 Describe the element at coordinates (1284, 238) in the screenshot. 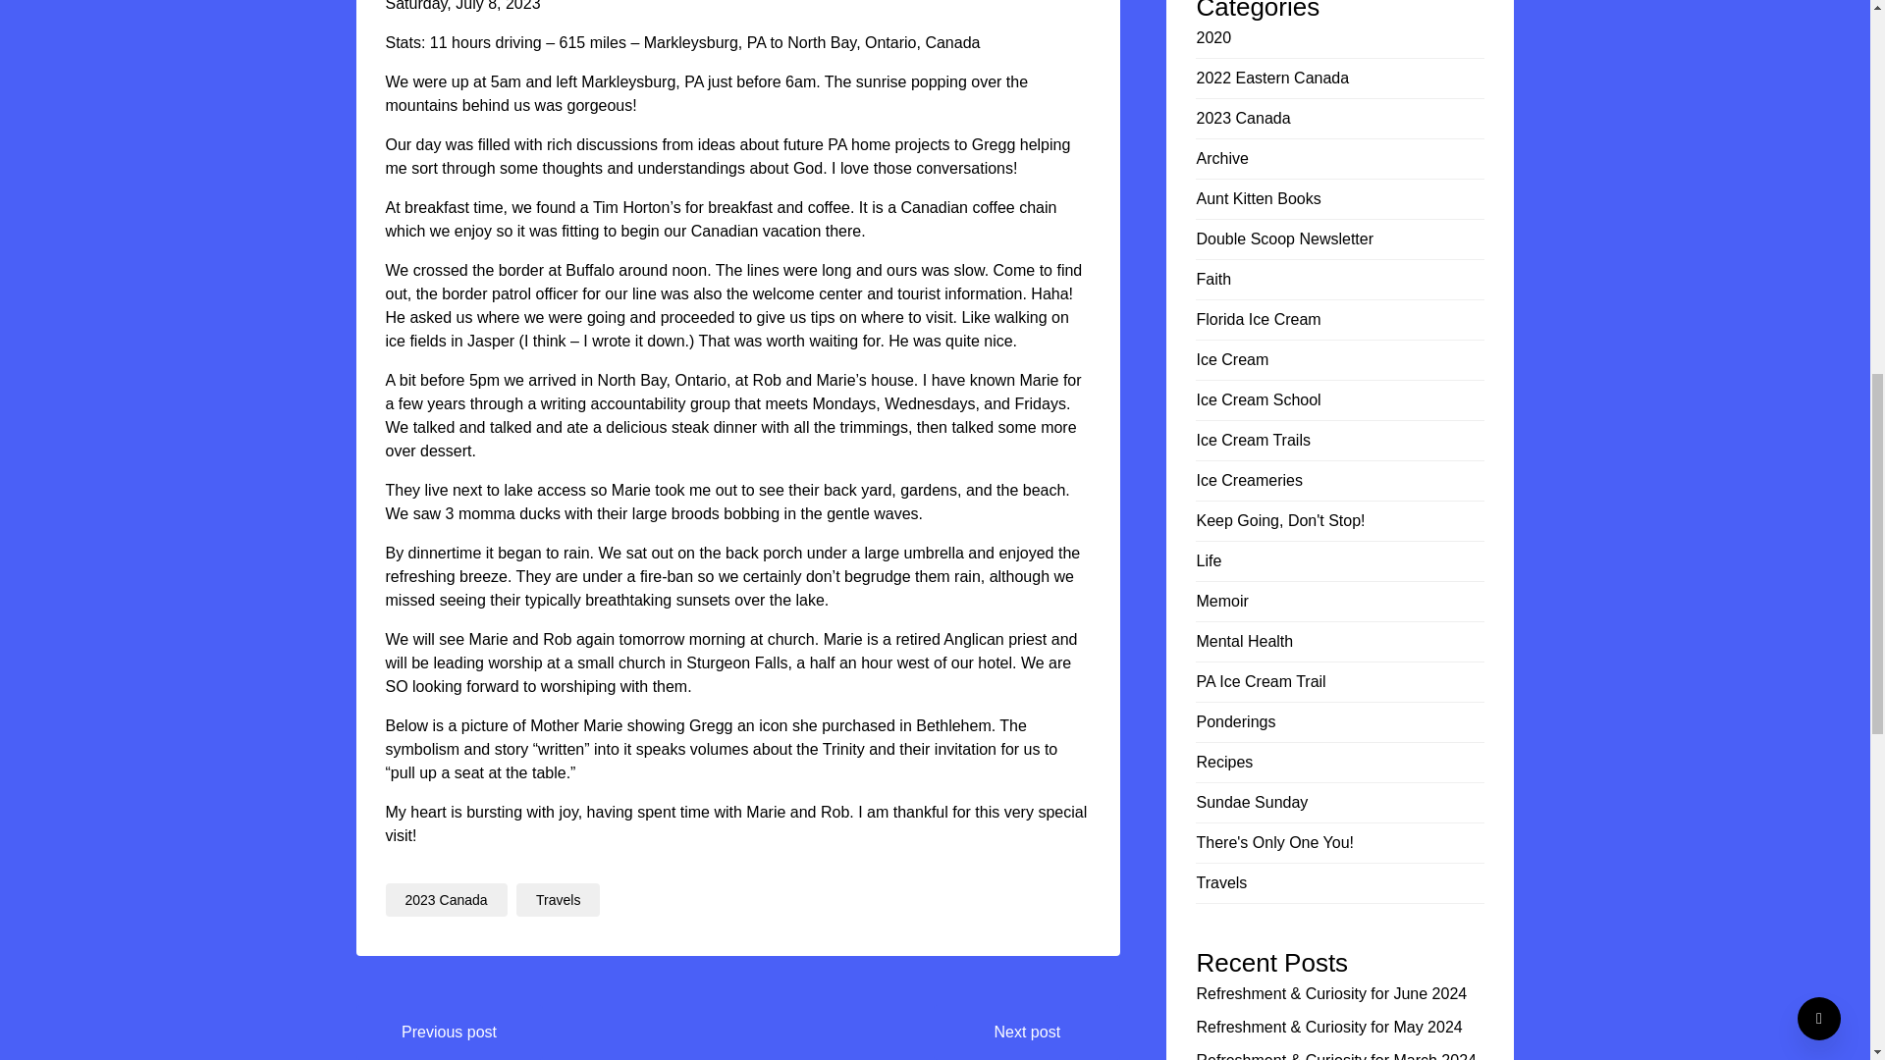

I see `Double Scoop Newsletter` at that location.